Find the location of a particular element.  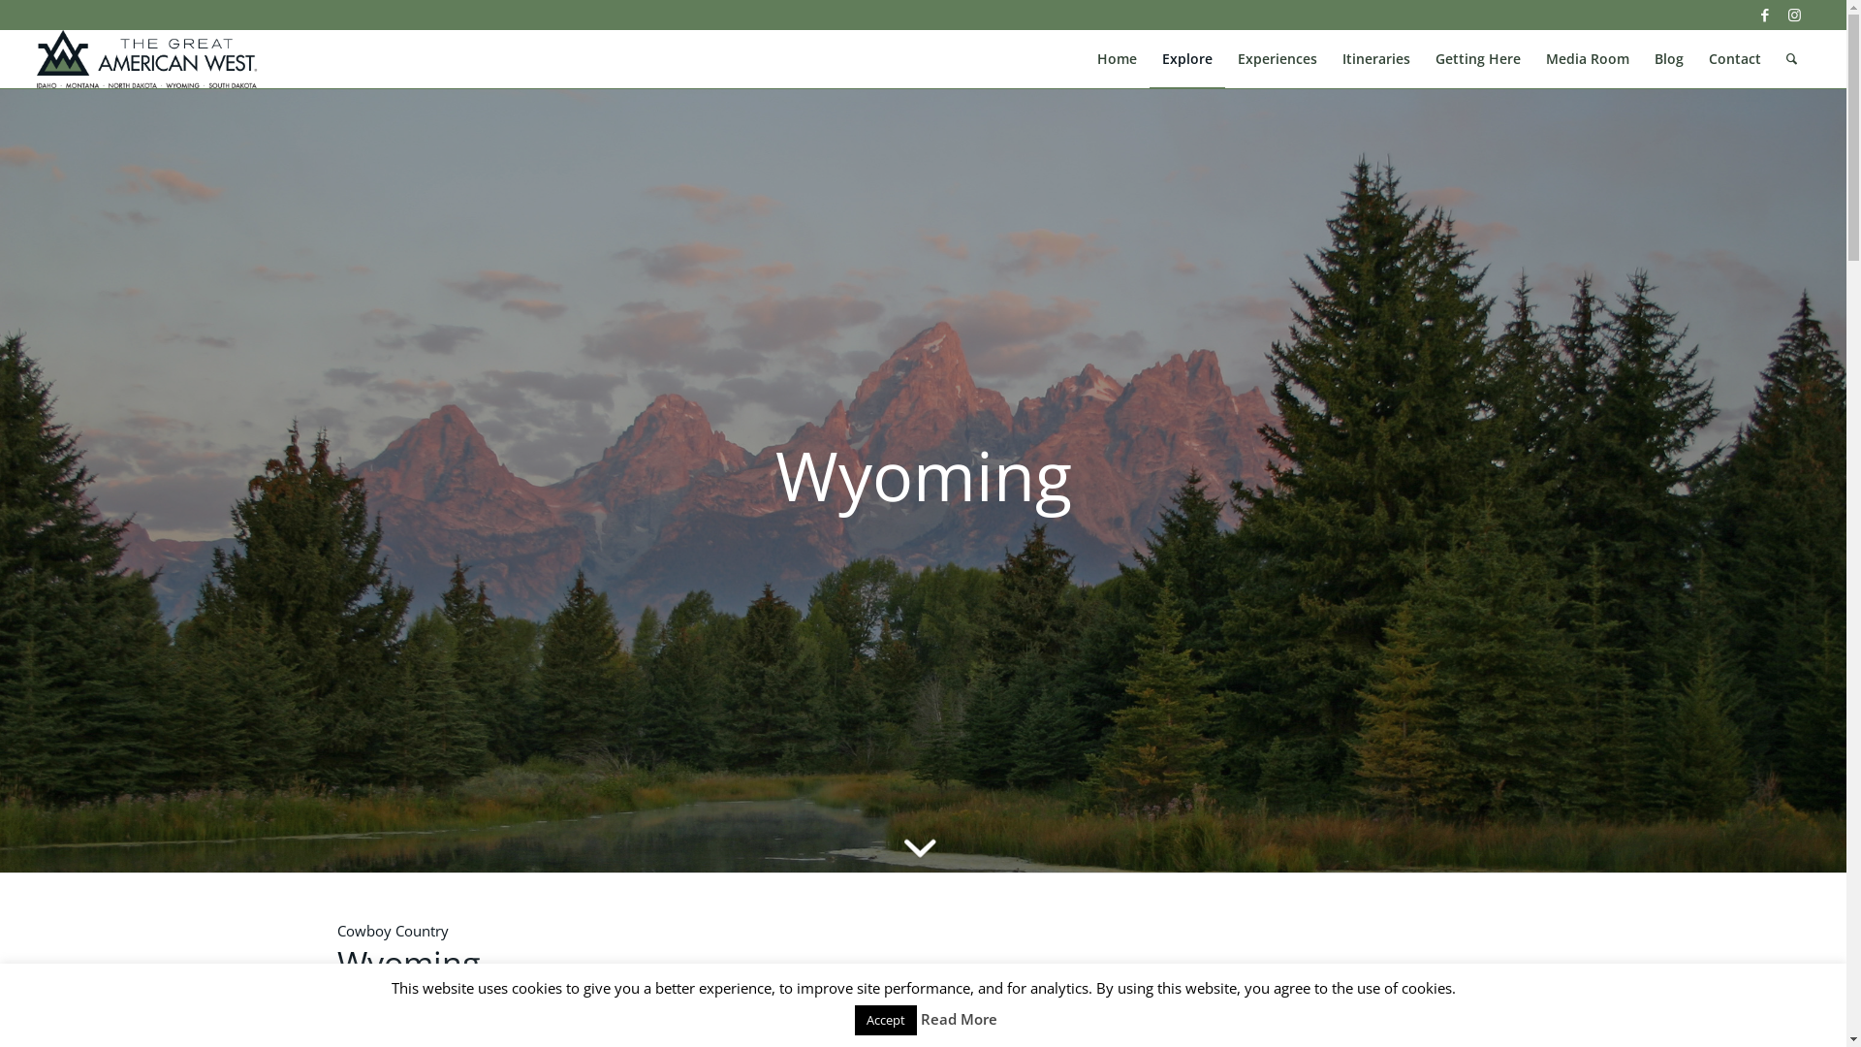

Facebook is located at coordinates (1766, 15).